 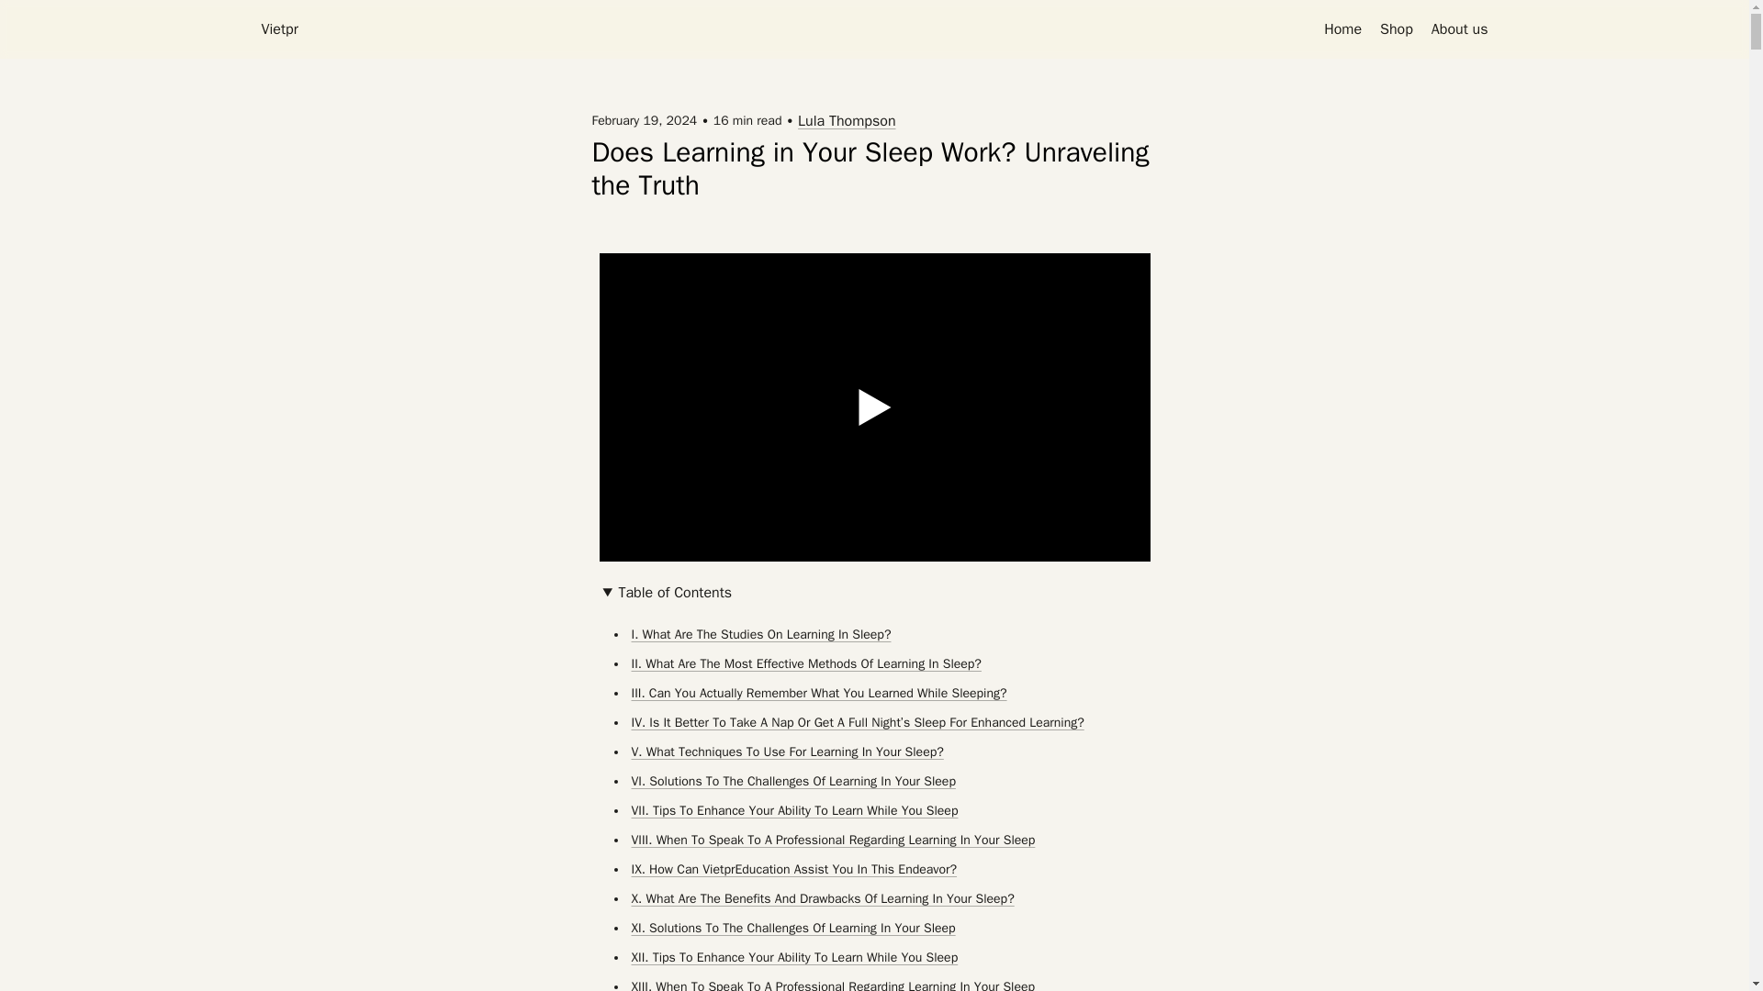 I want to click on Home, so click(x=1342, y=29).